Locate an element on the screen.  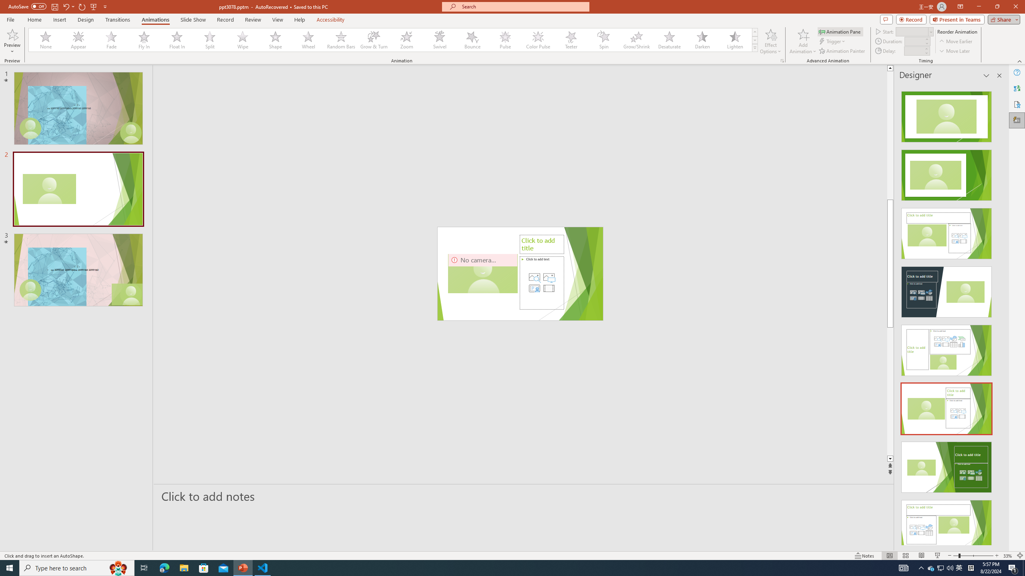
Add Animation is located at coordinates (803, 41).